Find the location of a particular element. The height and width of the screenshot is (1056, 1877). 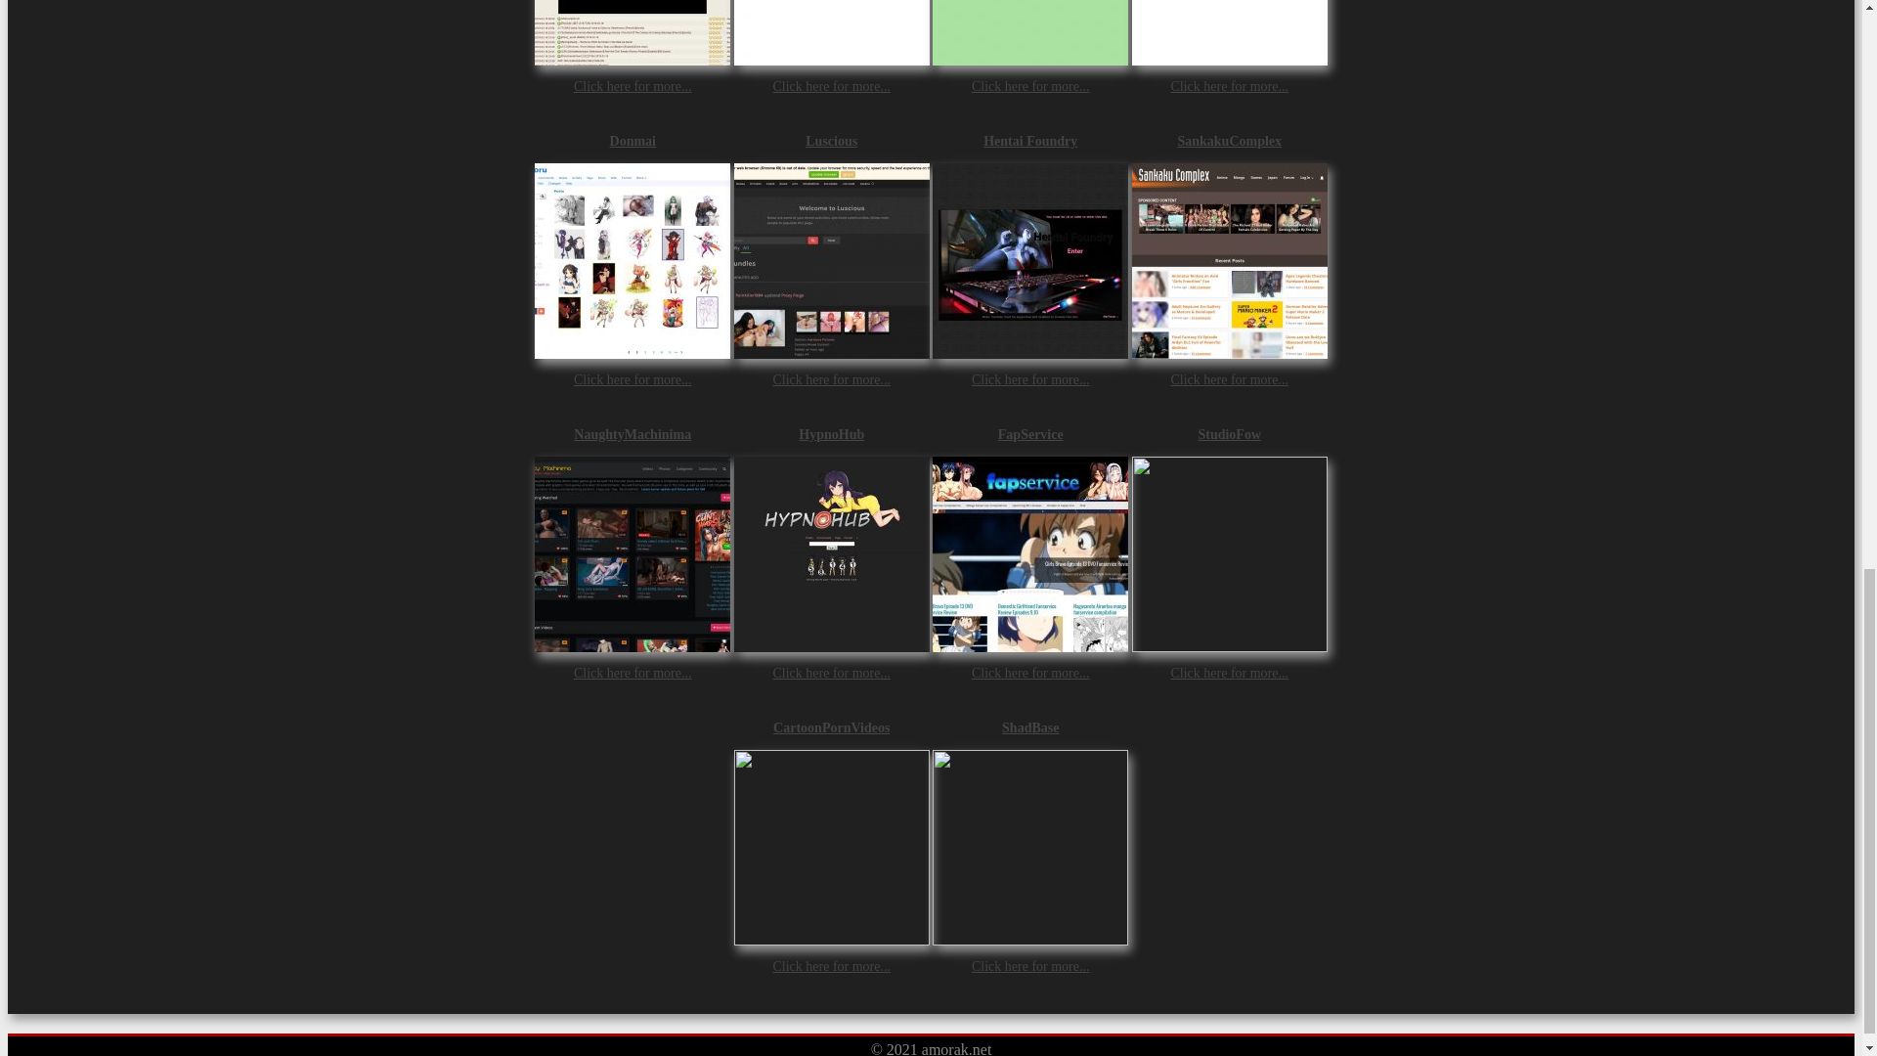

Hentai Foundry is located at coordinates (1030, 141).